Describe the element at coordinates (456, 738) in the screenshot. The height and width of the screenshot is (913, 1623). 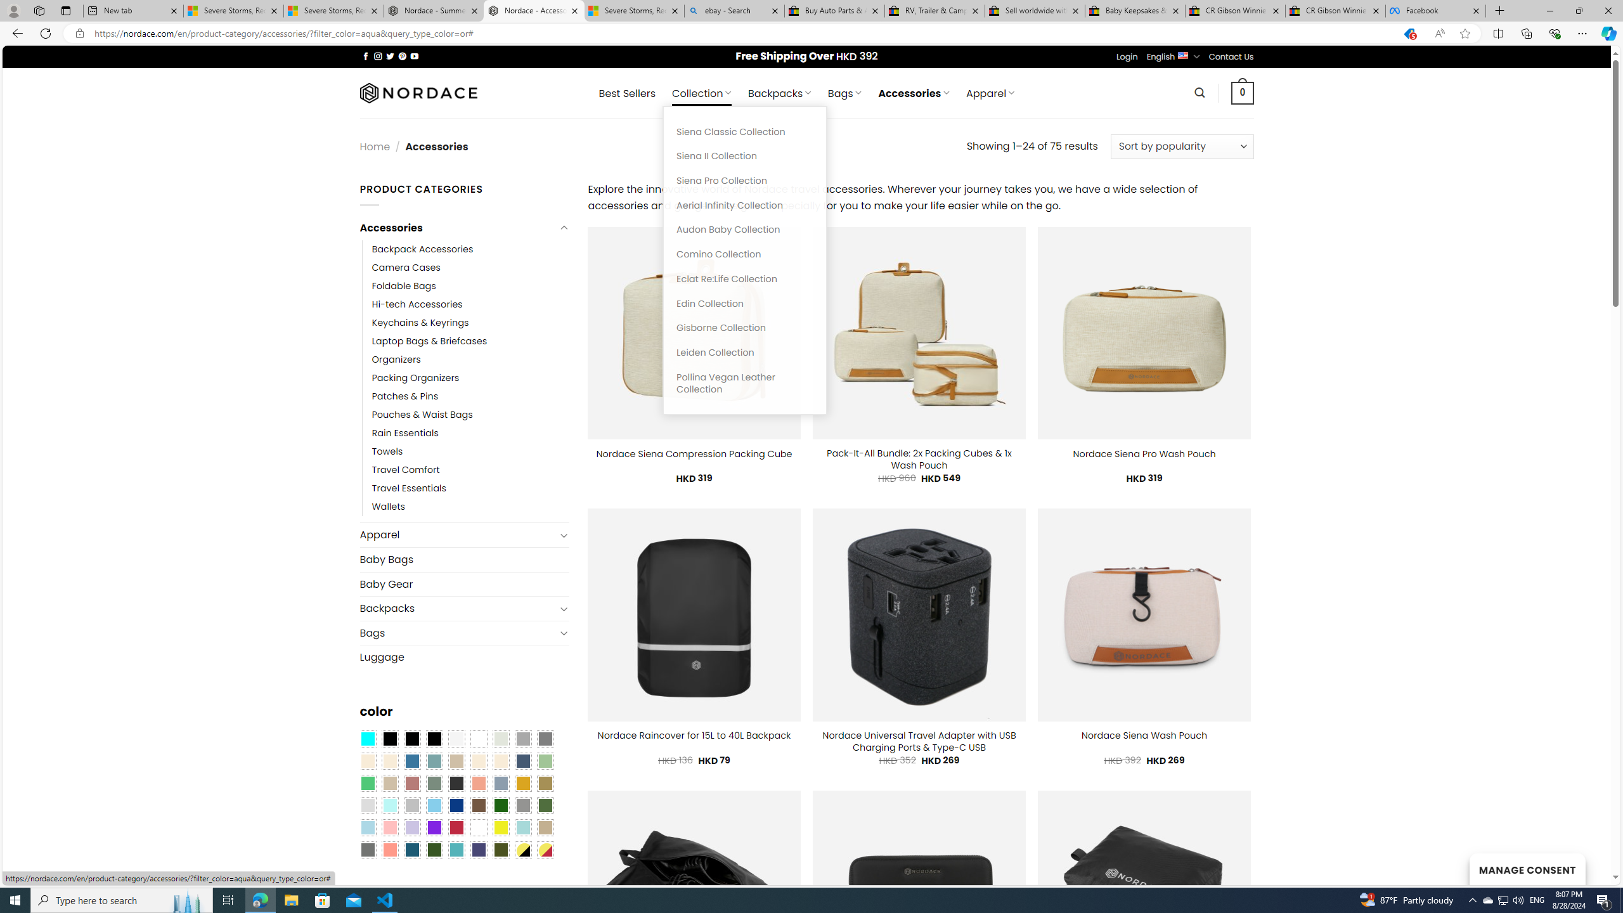
I see `Pearly White` at that location.